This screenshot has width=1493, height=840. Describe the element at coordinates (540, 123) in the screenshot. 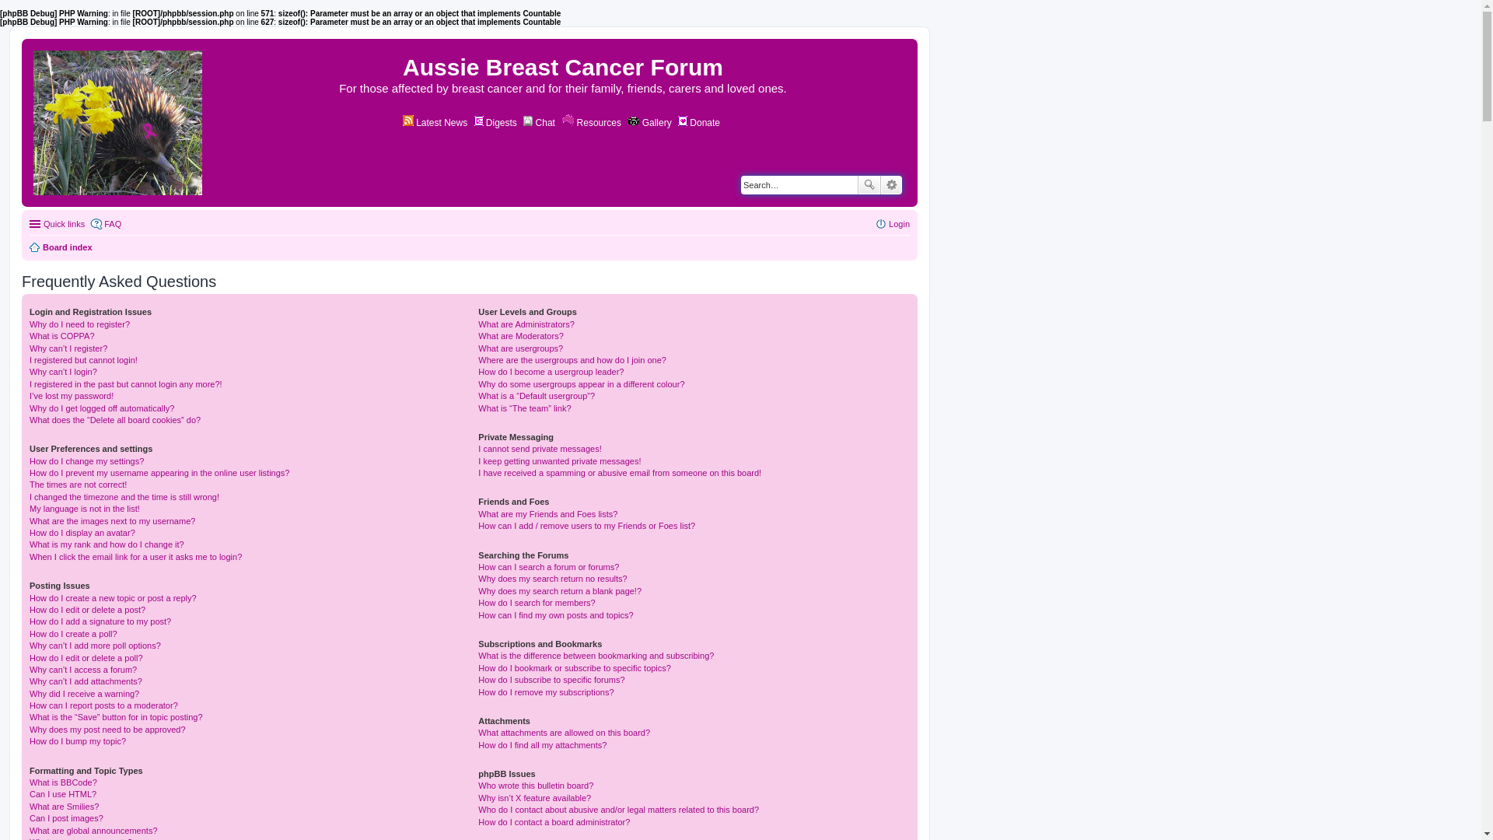

I see `Chat` at that location.